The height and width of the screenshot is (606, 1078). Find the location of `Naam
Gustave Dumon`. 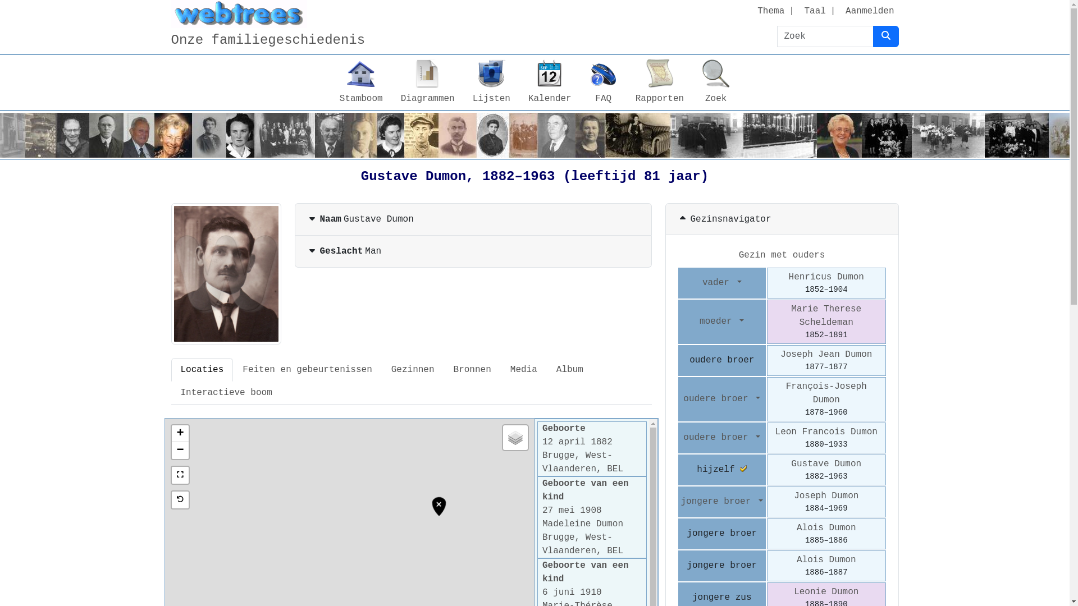

Naam
Gustave Dumon is located at coordinates (473, 219).